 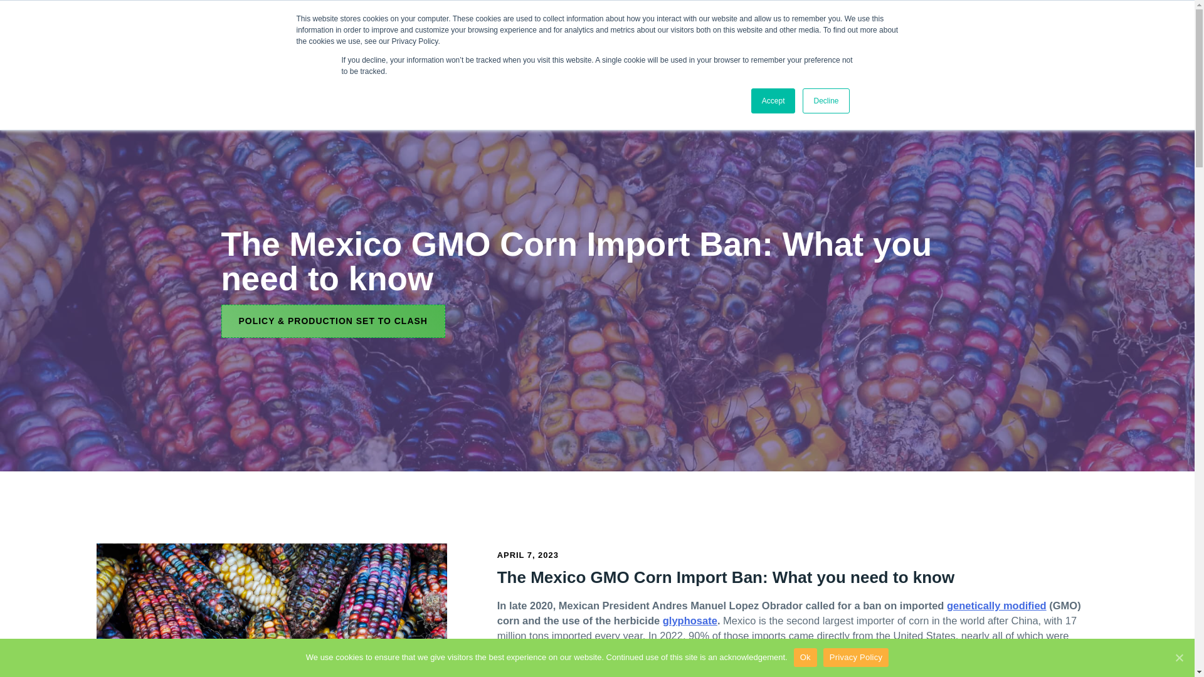 What do you see at coordinates (627, 45) in the screenshot?
I see `FOOD QUALITY` at bounding box center [627, 45].